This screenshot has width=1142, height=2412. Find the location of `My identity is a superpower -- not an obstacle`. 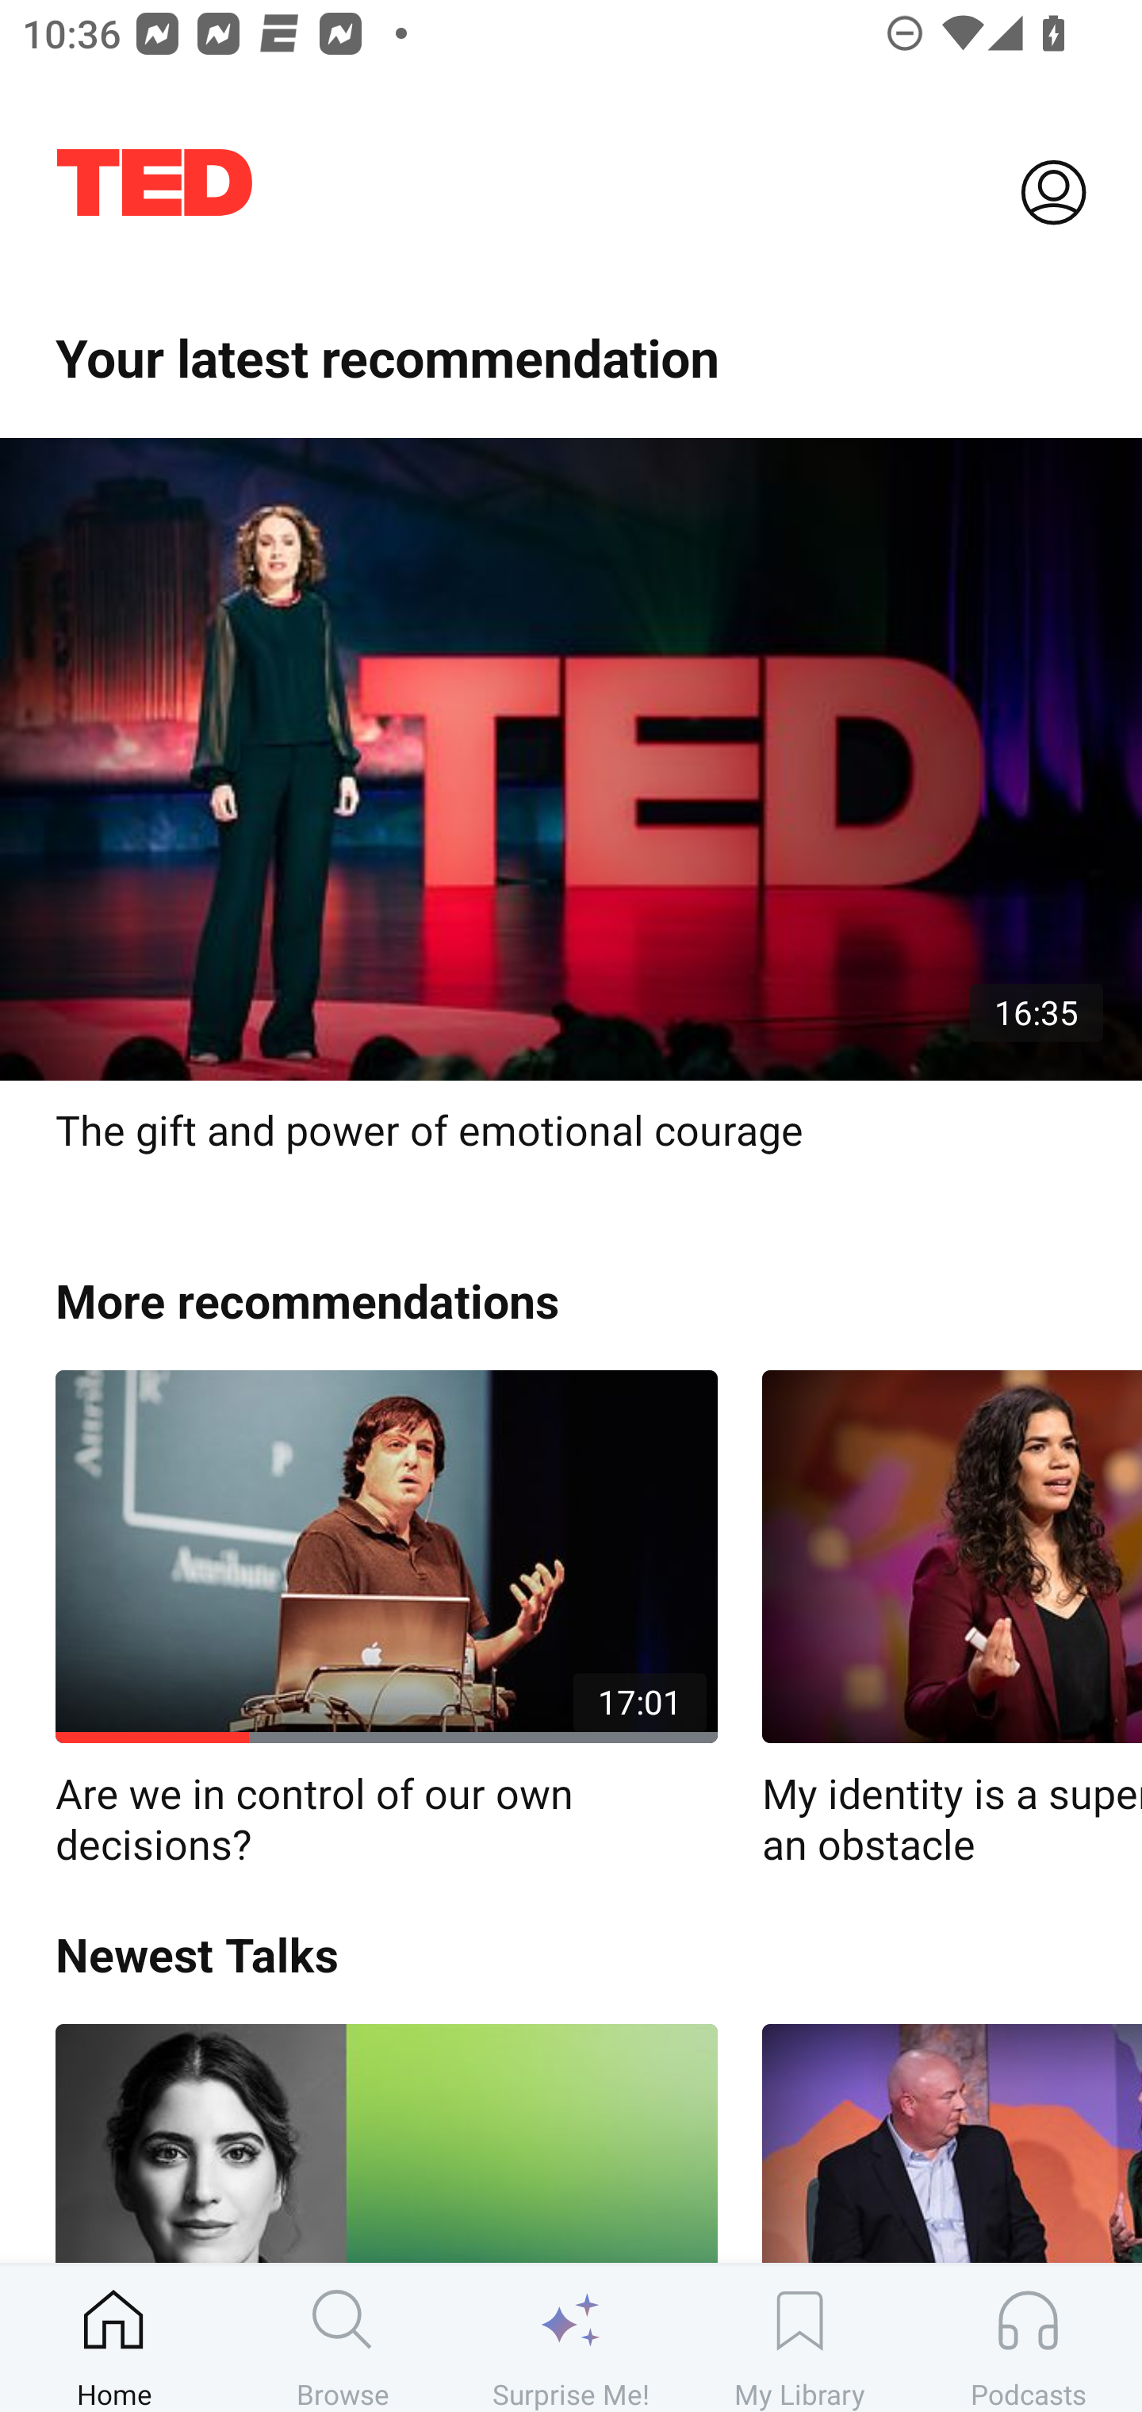

My identity is a superpower -- not an obstacle is located at coordinates (952, 1620).